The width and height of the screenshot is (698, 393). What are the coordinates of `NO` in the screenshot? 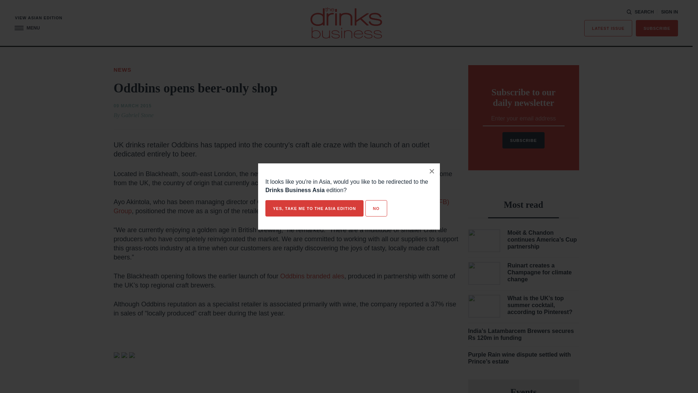 It's located at (376, 208).